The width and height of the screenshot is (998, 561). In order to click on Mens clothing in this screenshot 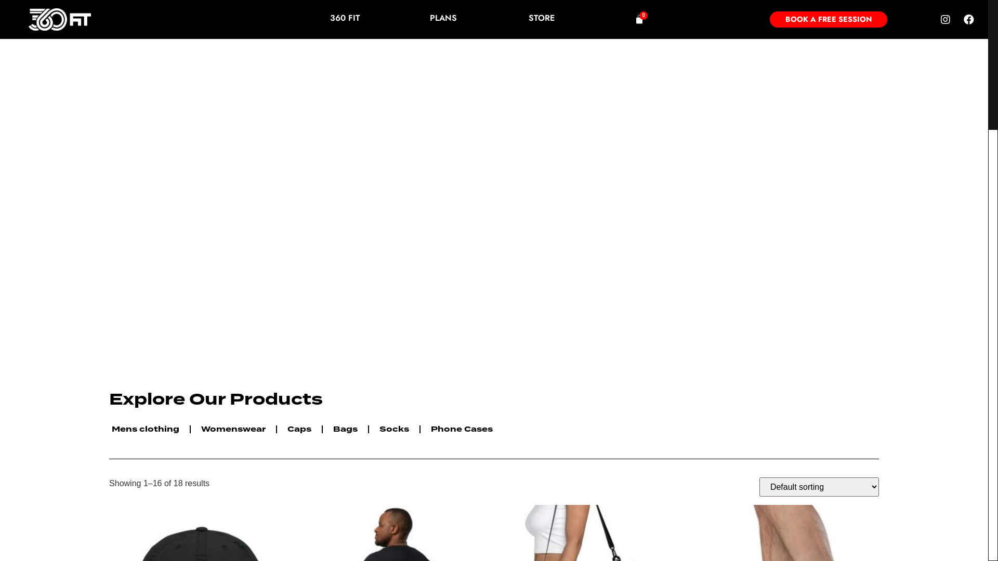, I will do `click(146, 430)`.